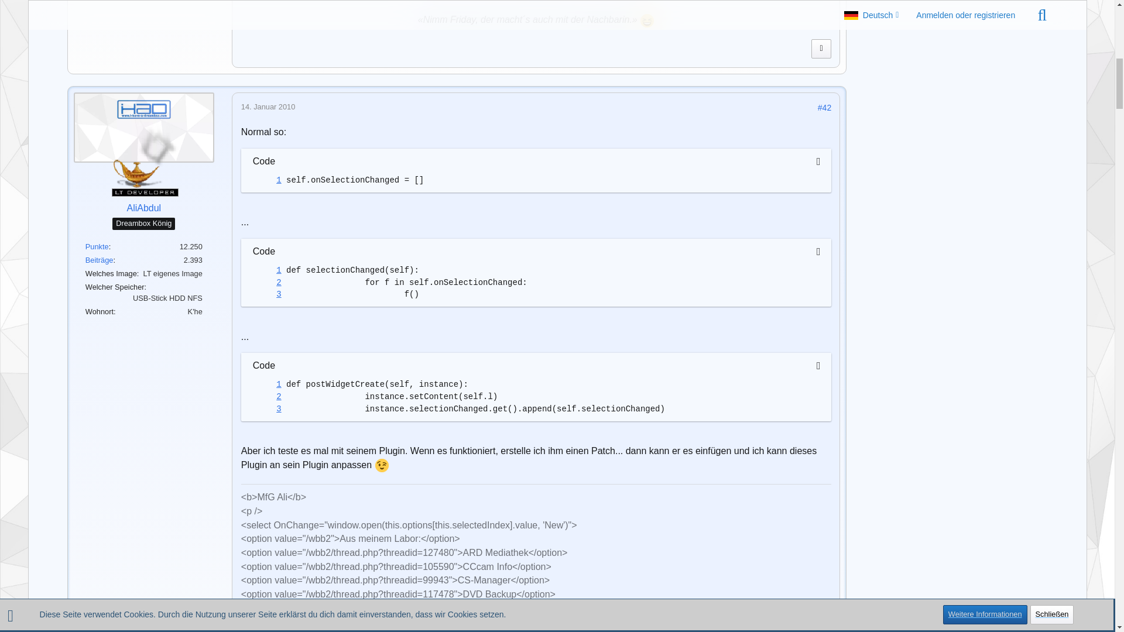 The height and width of the screenshot is (632, 1124). I want to click on 3, so click(266, 294).